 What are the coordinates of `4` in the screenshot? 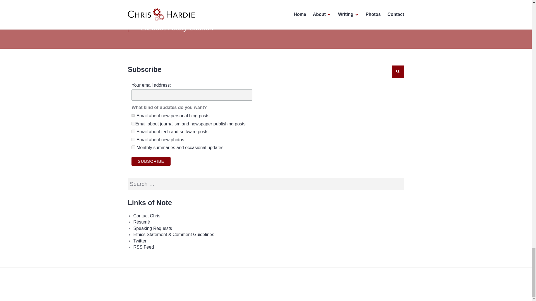 It's located at (133, 139).